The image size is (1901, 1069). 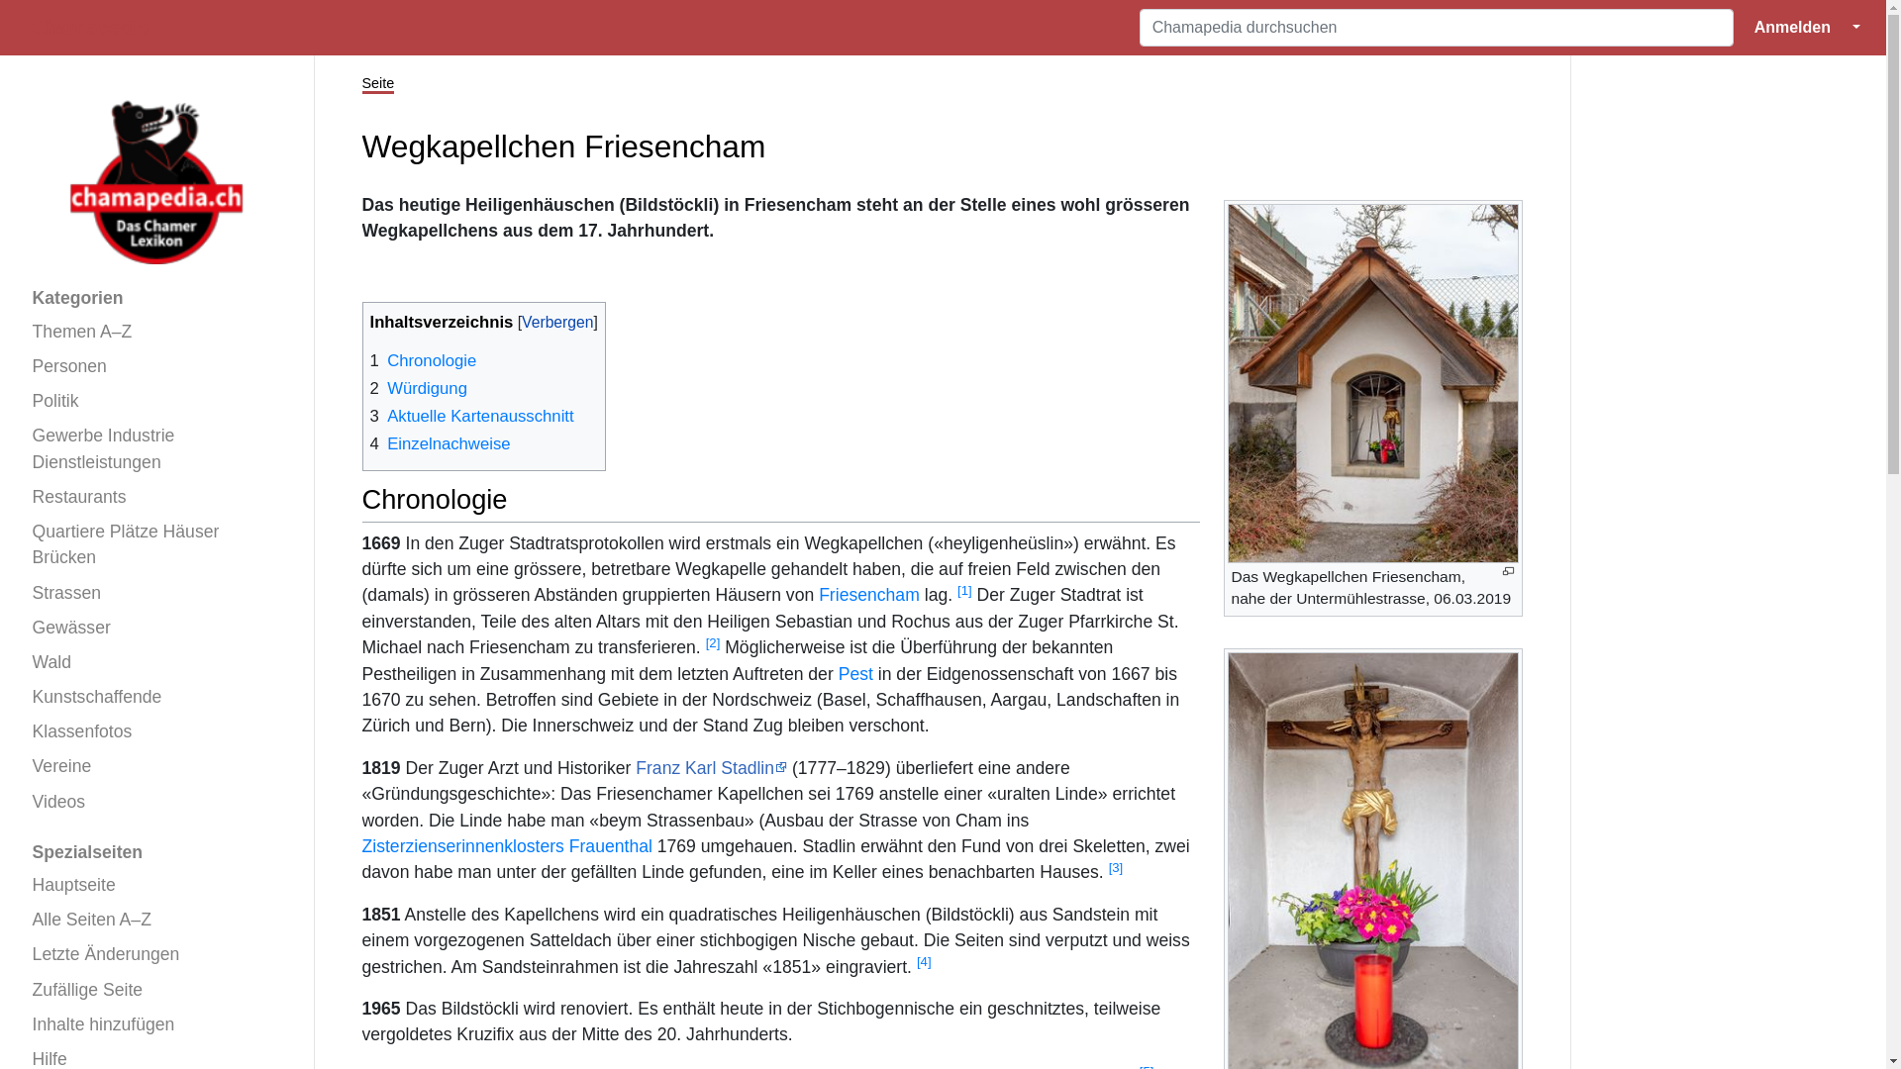 I want to click on Videos, so click(x=156, y=802).